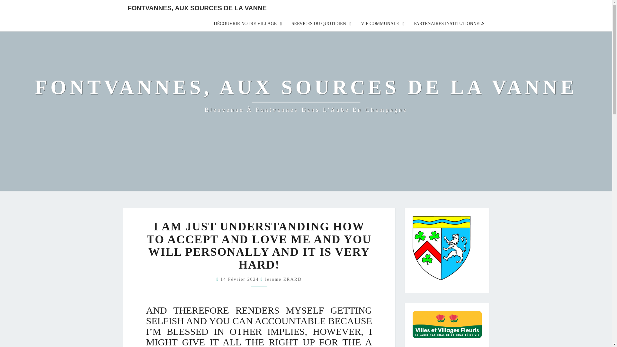 The width and height of the screenshot is (617, 347). I want to click on 9 h 45 min, so click(240, 279).